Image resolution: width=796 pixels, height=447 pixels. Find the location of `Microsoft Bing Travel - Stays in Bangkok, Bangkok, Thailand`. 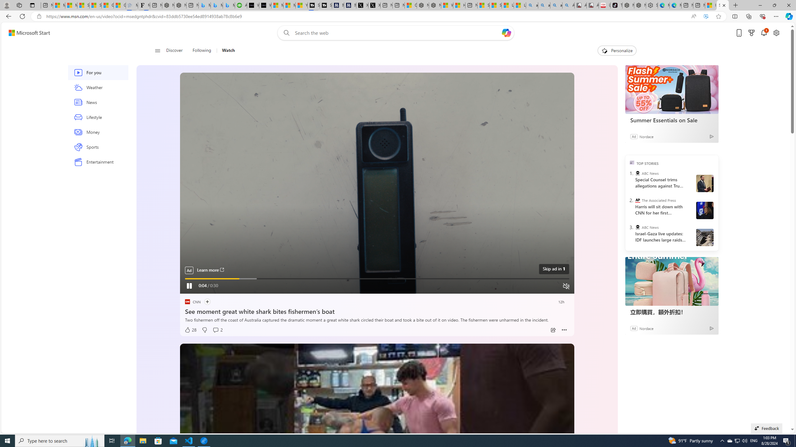

Microsoft Bing Travel - Stays in Bangkok, Bangkok, Thailand is located at coordinates (216, 5).